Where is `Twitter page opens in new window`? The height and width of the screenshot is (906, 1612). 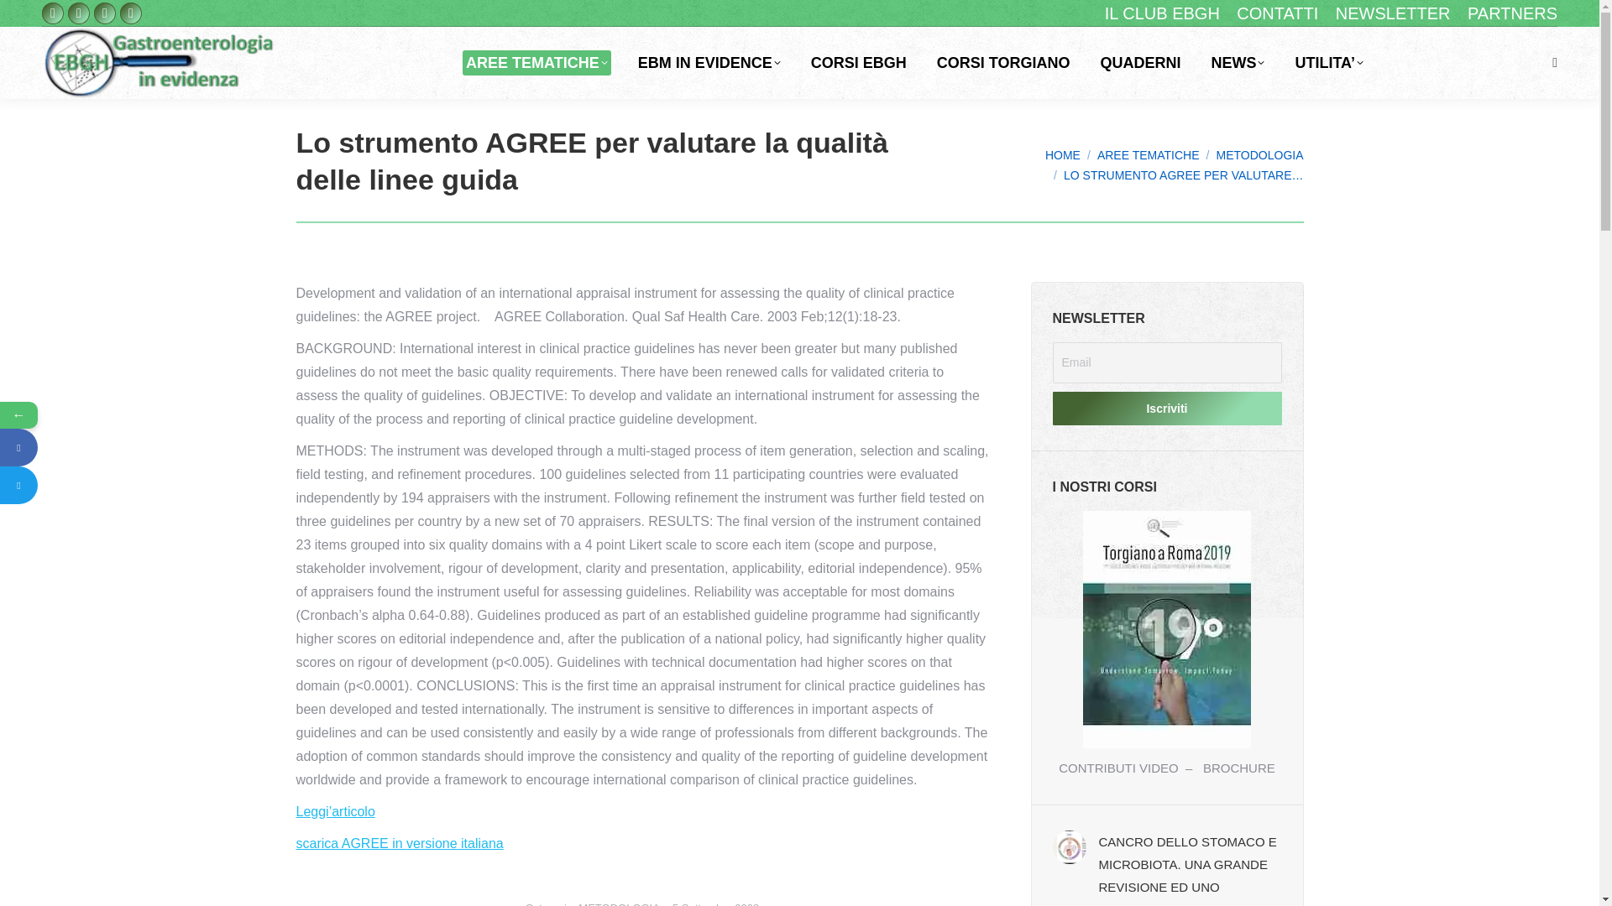 Twitter page opens in new window is located at coordinates (79, 13).